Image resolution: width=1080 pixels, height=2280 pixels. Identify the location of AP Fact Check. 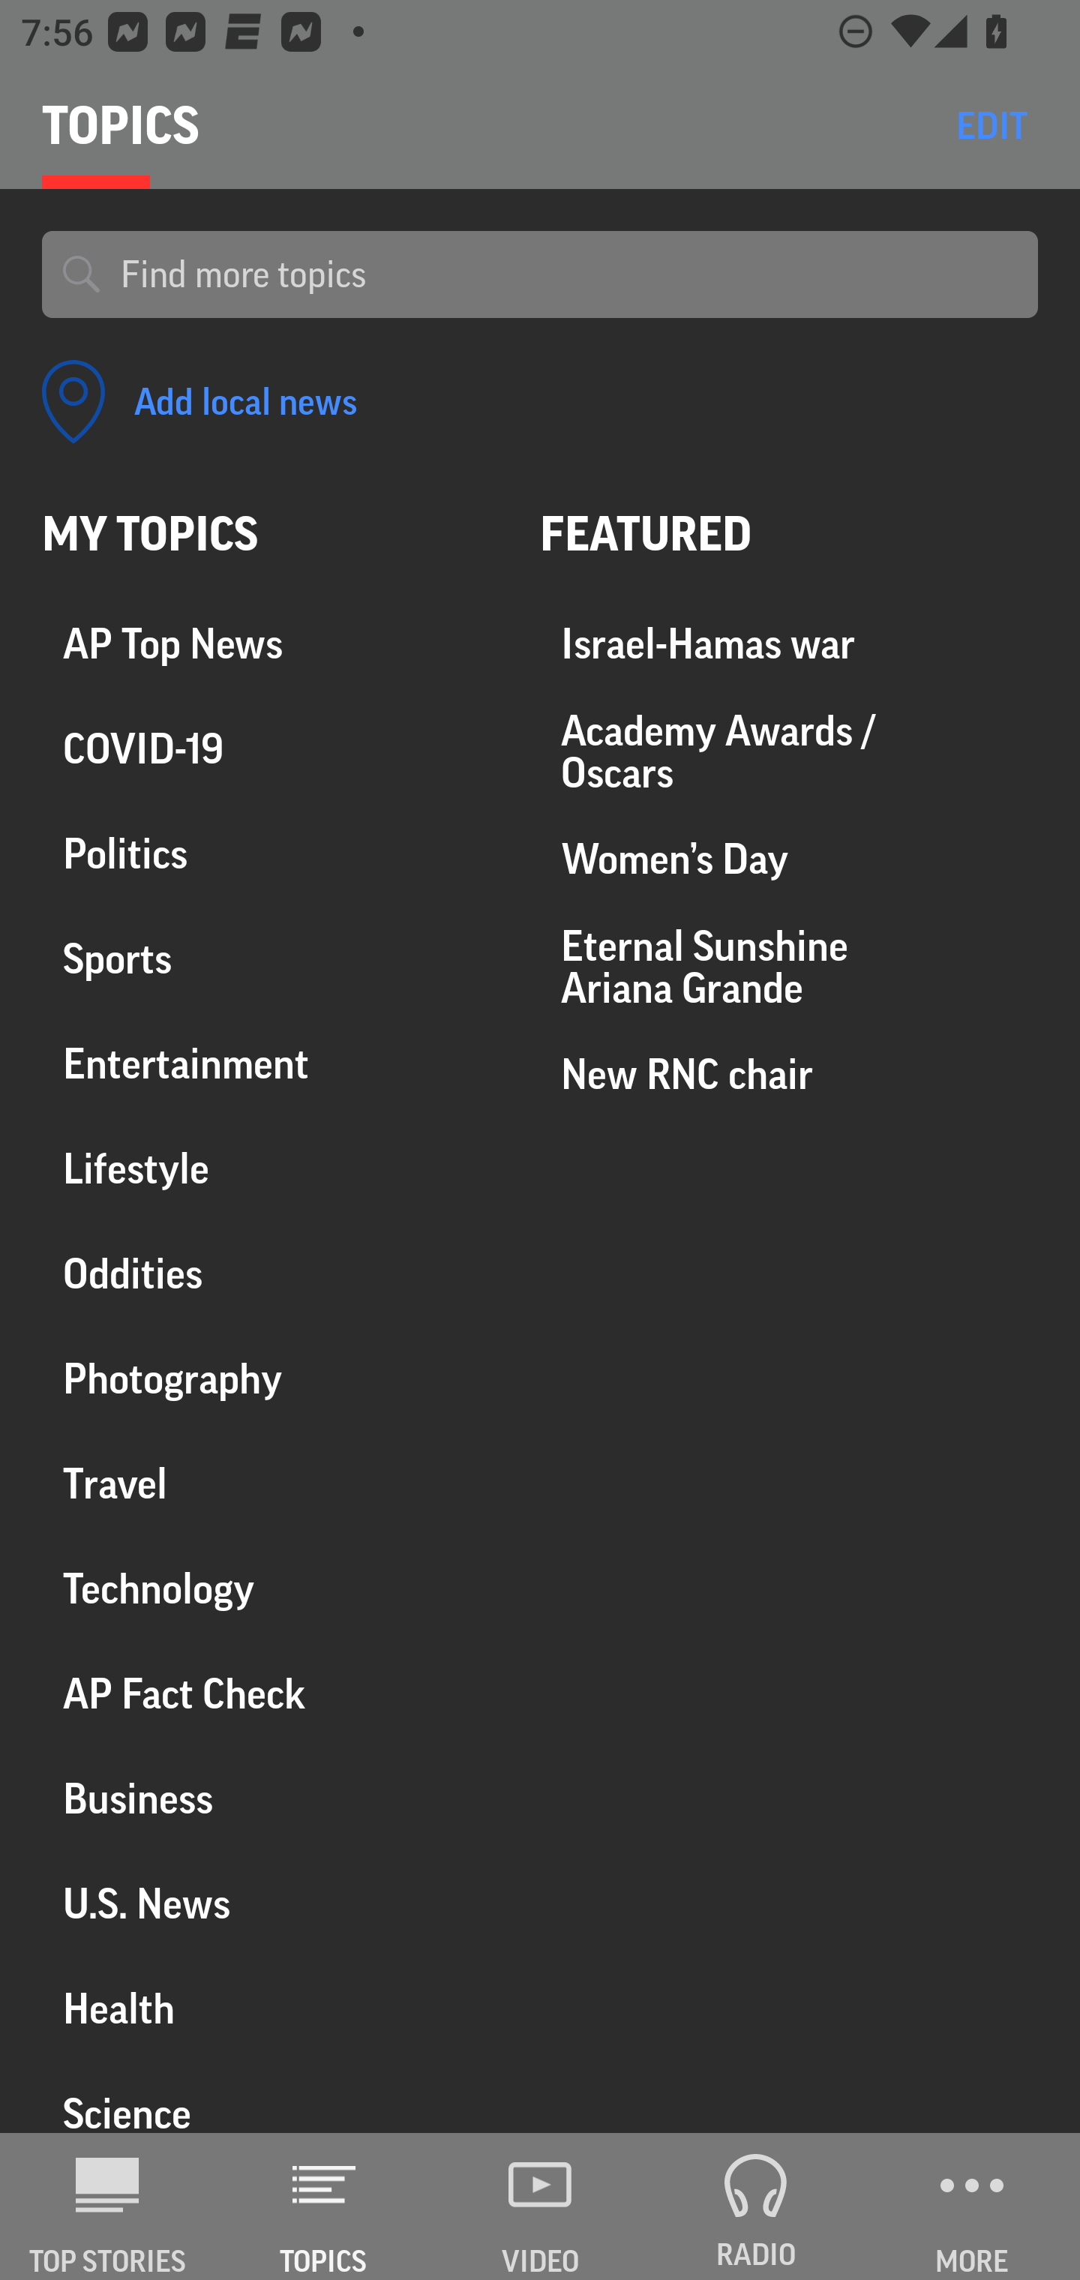
(270, 1693).